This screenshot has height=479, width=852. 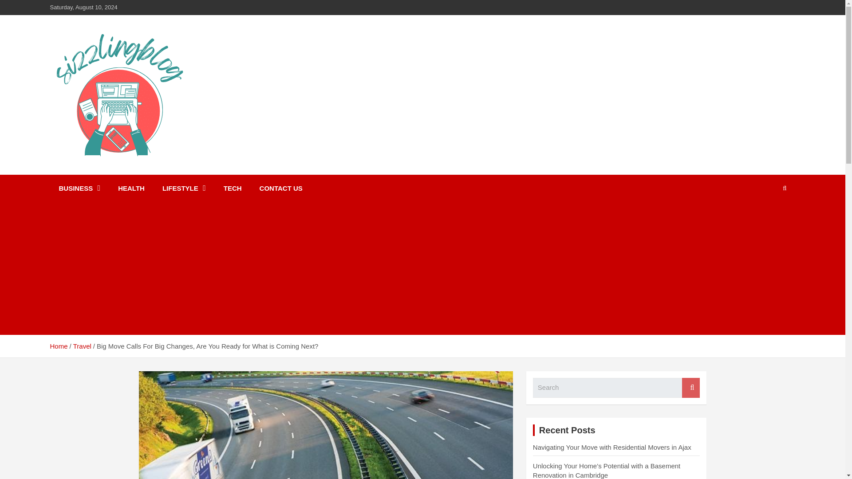 What do you see at coordinates (281, 188) in the screenshot?
I see `CONTACT US` at bounding box center [281, 188].